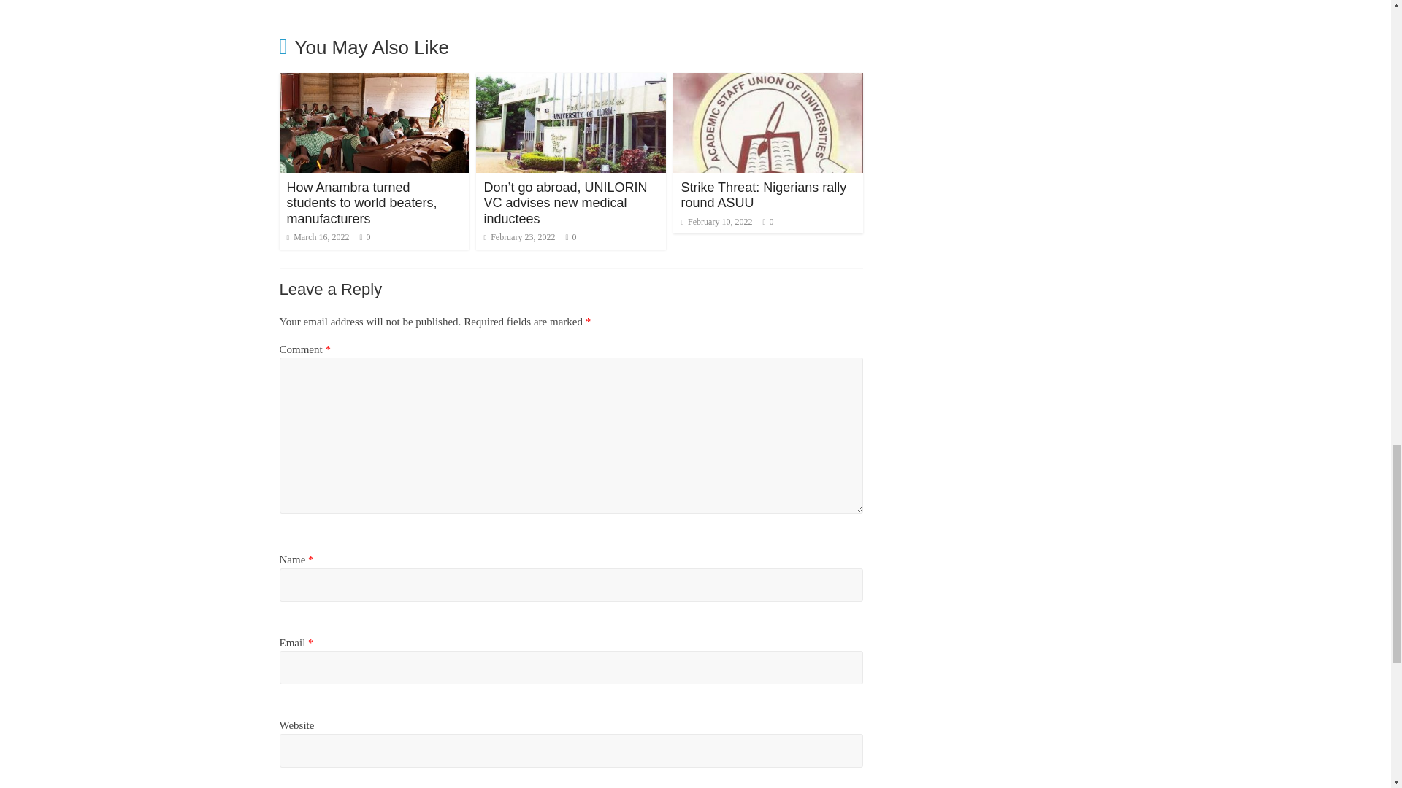 Image resolution: width=1402 pixels, height=788 pixels. Describe the element at coordinates (317, 236) in the screenshot. I see `March 16, 2022` at that location.